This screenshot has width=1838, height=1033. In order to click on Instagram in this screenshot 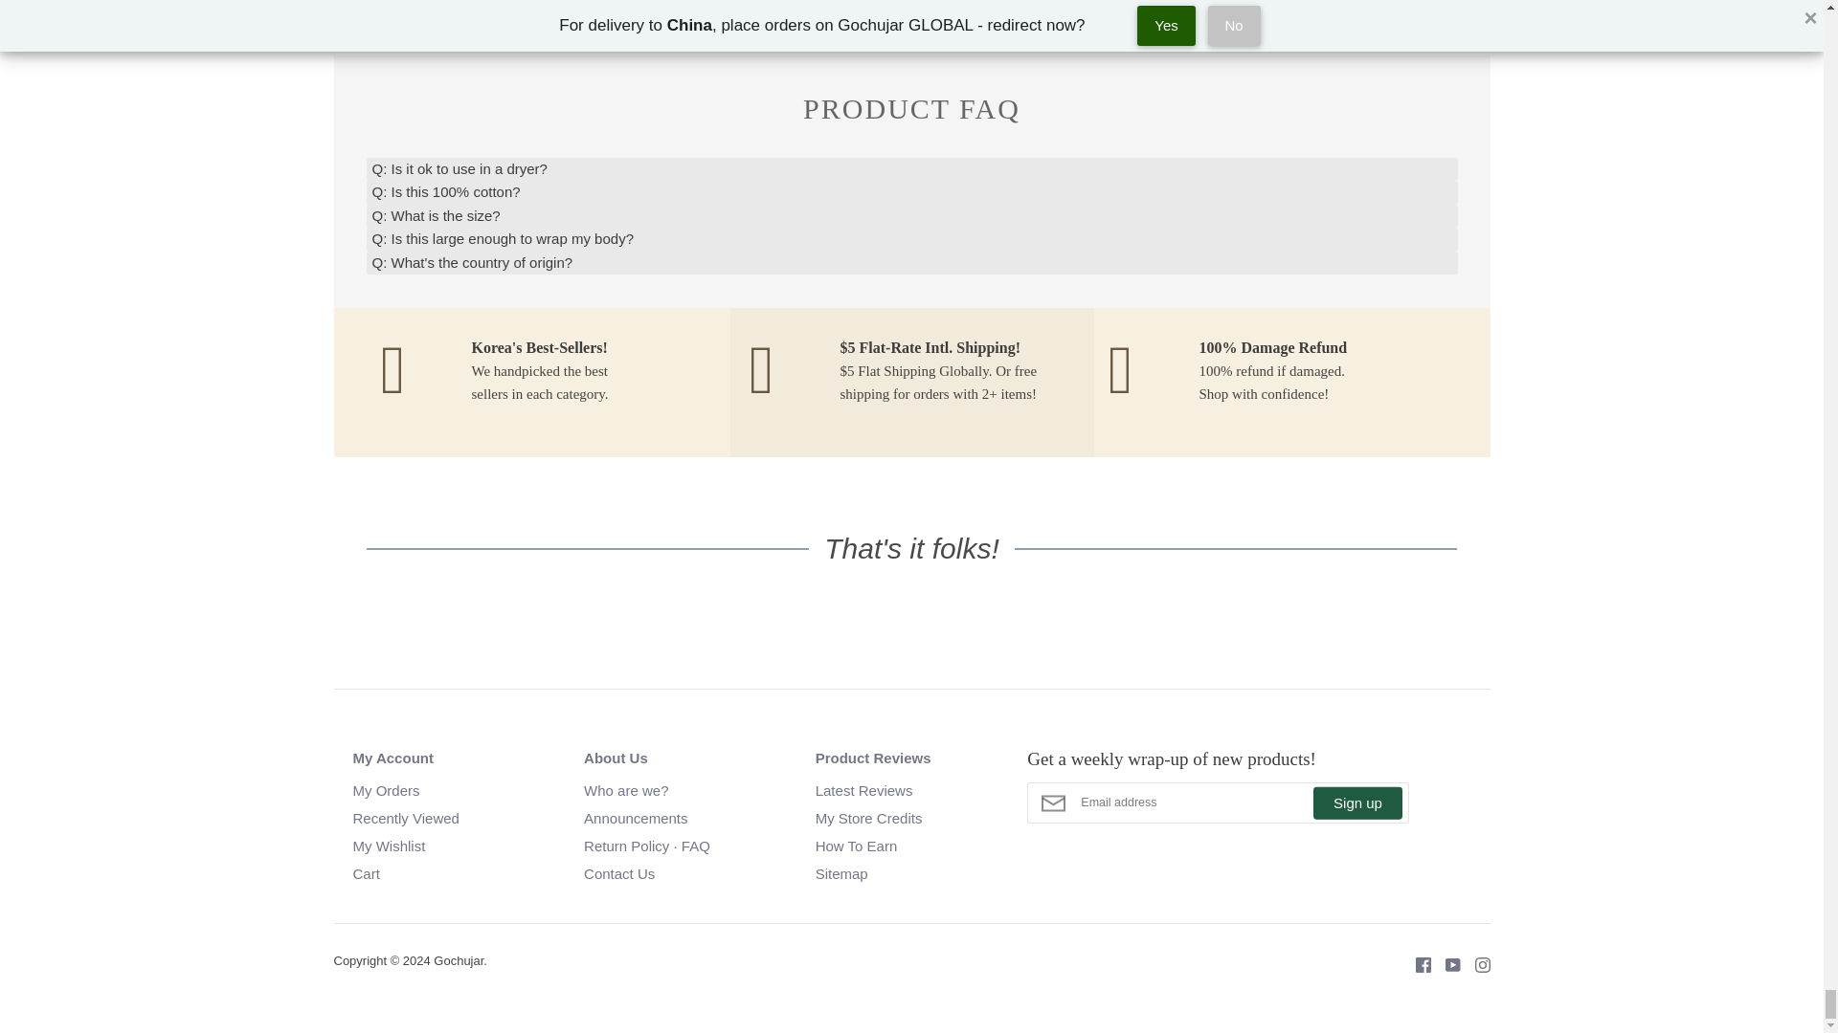, I will do `click(1476, 964)`.